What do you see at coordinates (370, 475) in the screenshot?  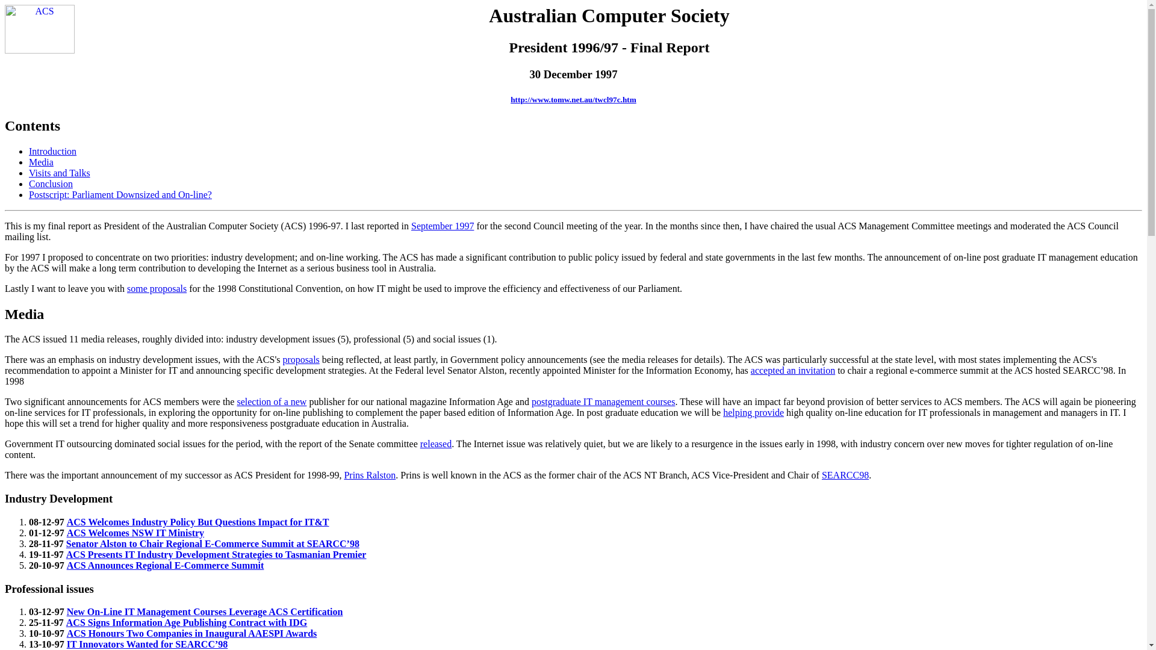 I see `Prins Ralston` at bounding box center [370, 475].